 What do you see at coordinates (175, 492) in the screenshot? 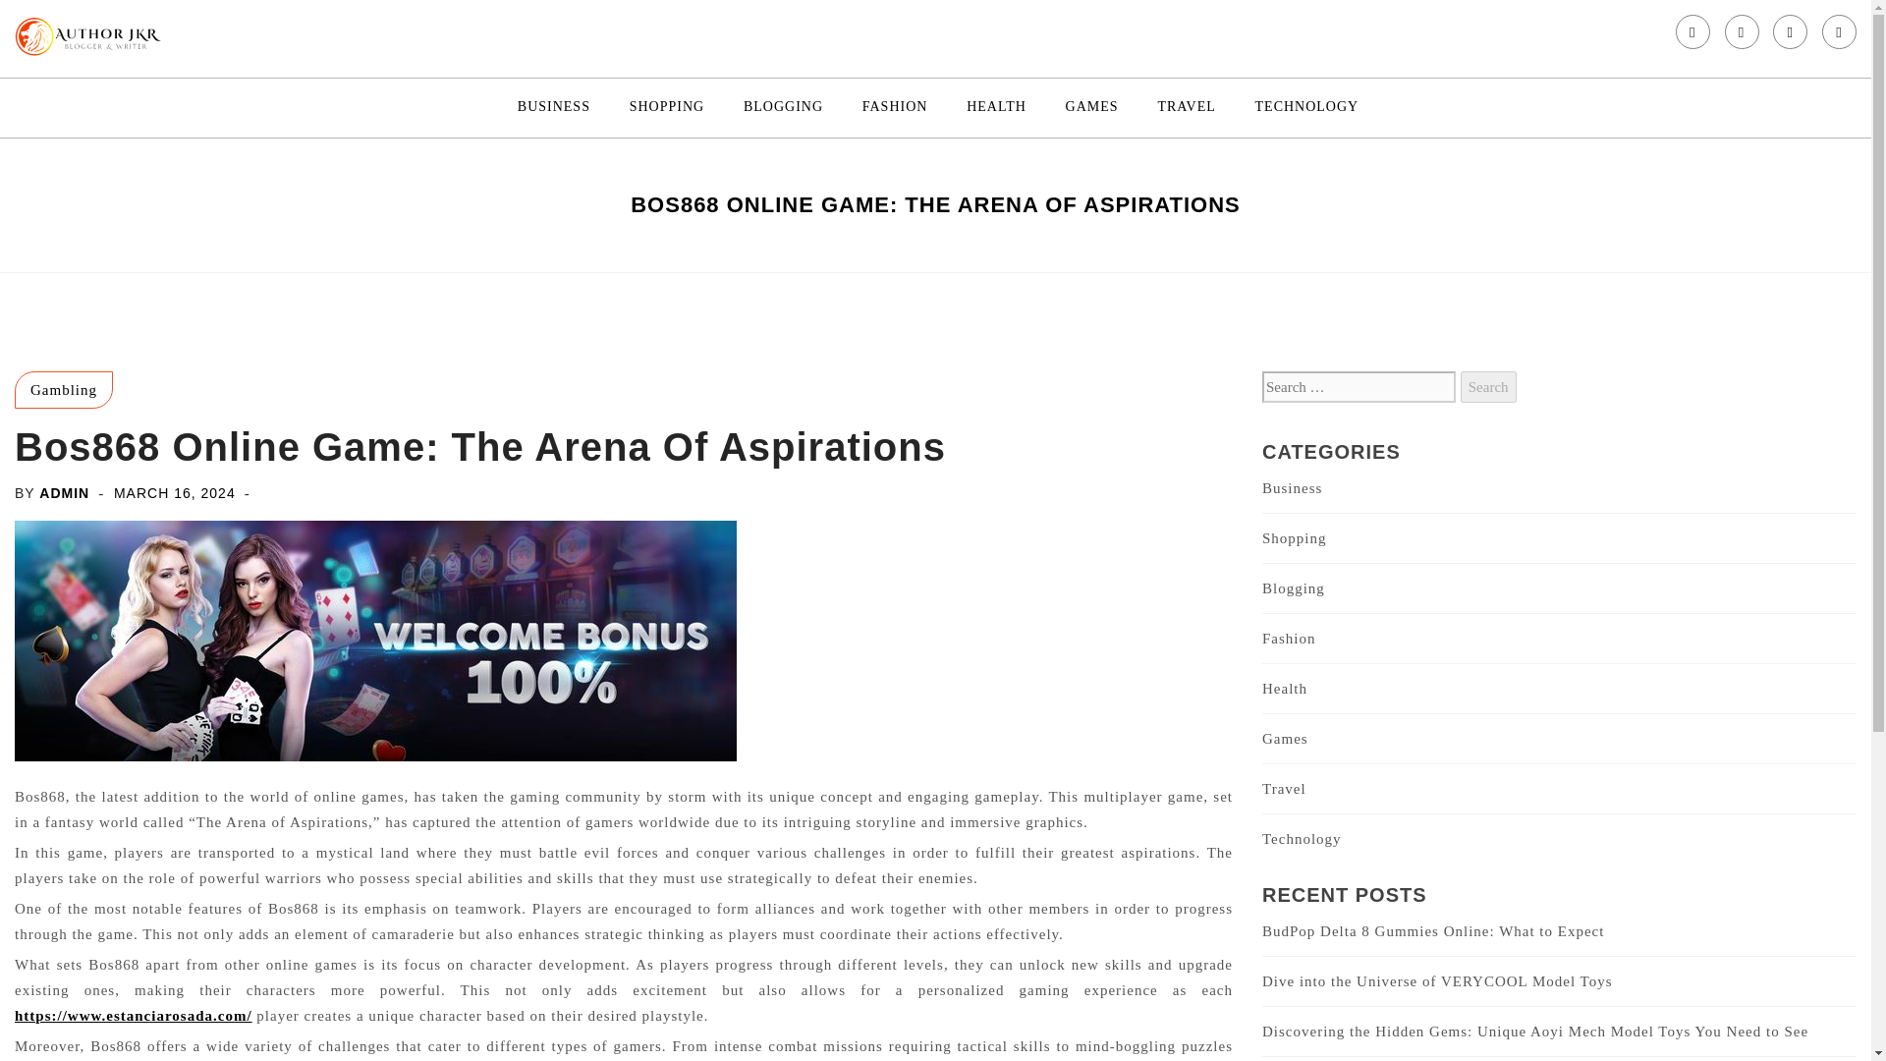
I see `MARCH 16, 2024` at bounding box center [175, 492].